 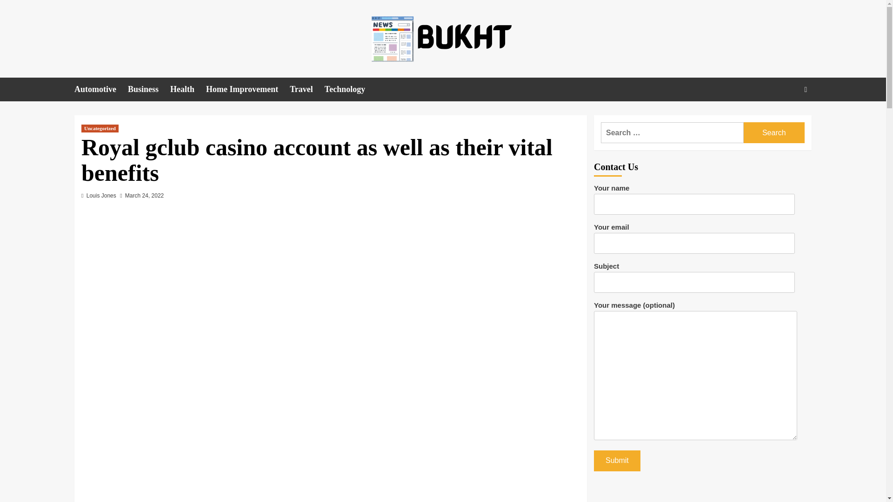 What do you see at coordinates (784, 118) in the screenshot?
I see `Search` at bounding box center [784, 118].